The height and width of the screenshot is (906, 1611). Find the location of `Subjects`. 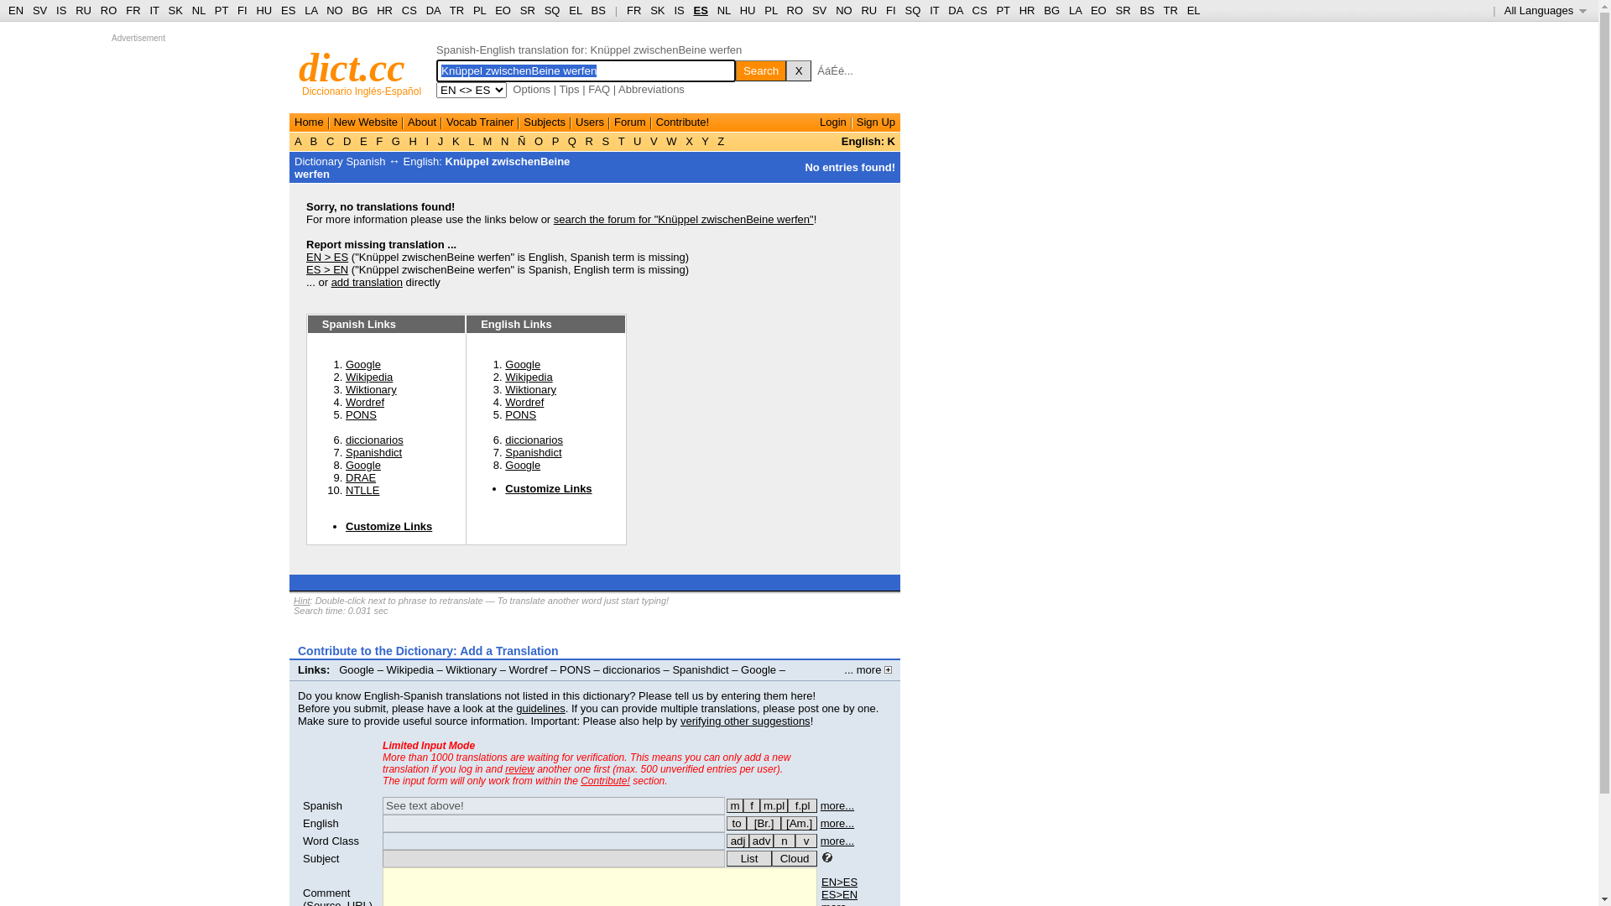

Subjects is located at coordinates (545, 122).